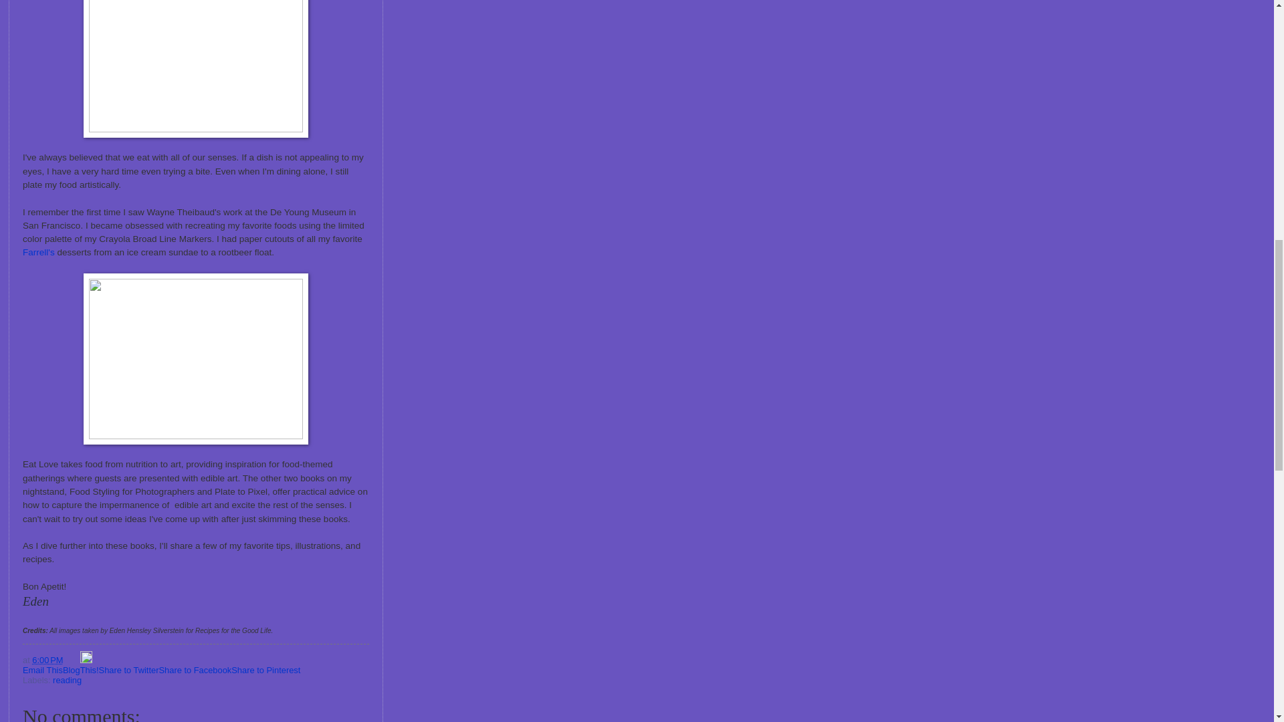 This screenshot has width=1284, height=722. Describe the element at coordinates (43, 670) in the screenshot. I see `Email This` at that location.